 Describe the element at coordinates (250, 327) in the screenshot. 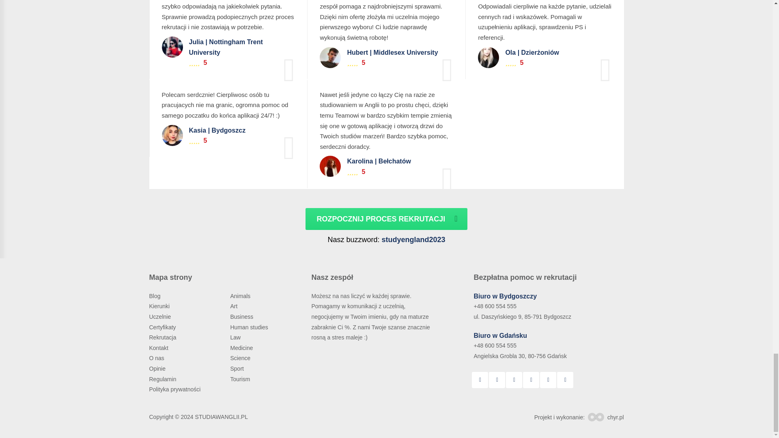

I see `Human studies` at that location.